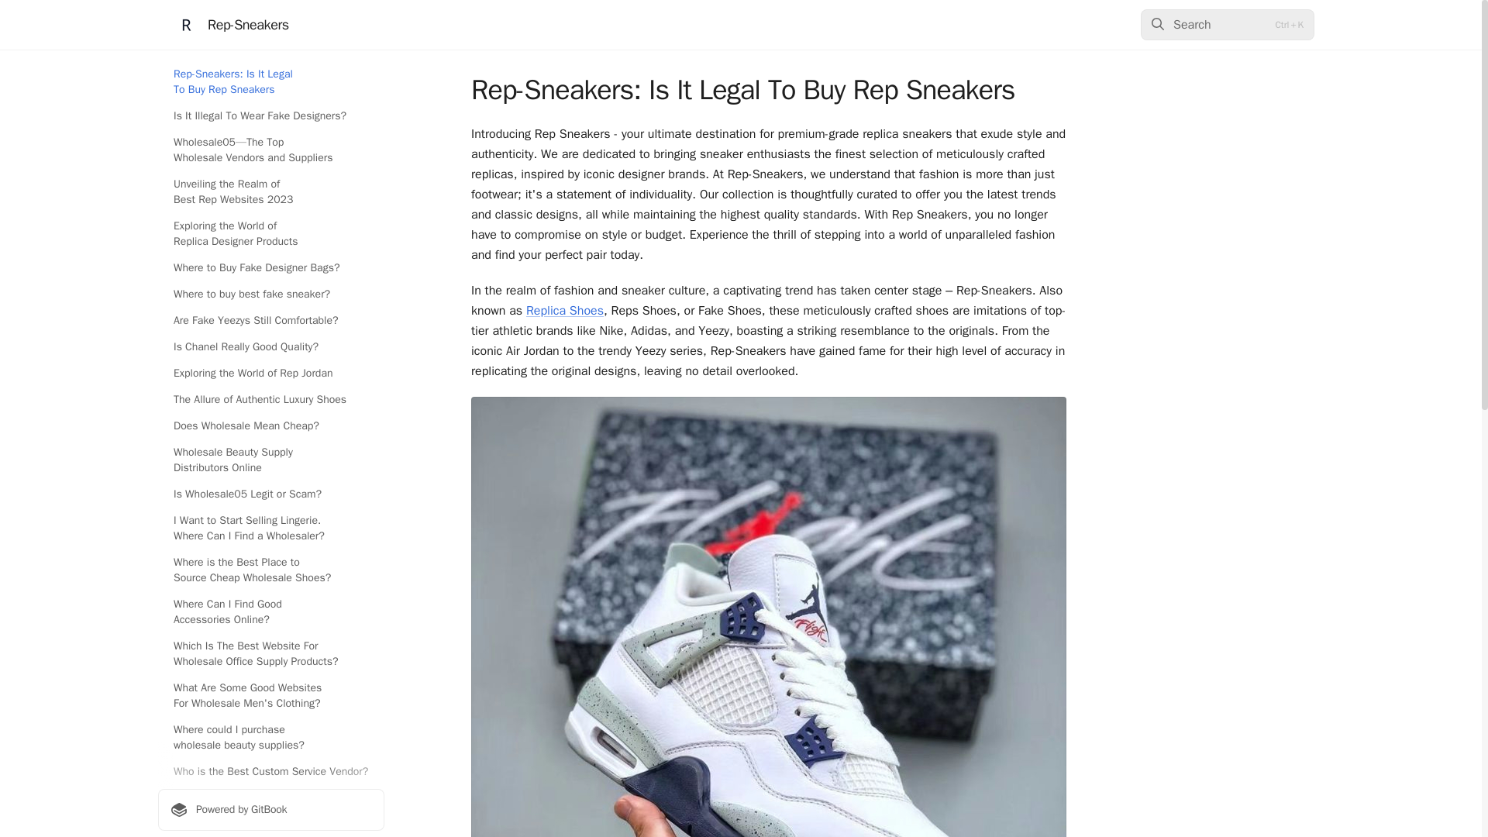 This screenshot has width=1488, height=837. I want to click on Exploring the World of Replica Designer Products, so click(270, 234).